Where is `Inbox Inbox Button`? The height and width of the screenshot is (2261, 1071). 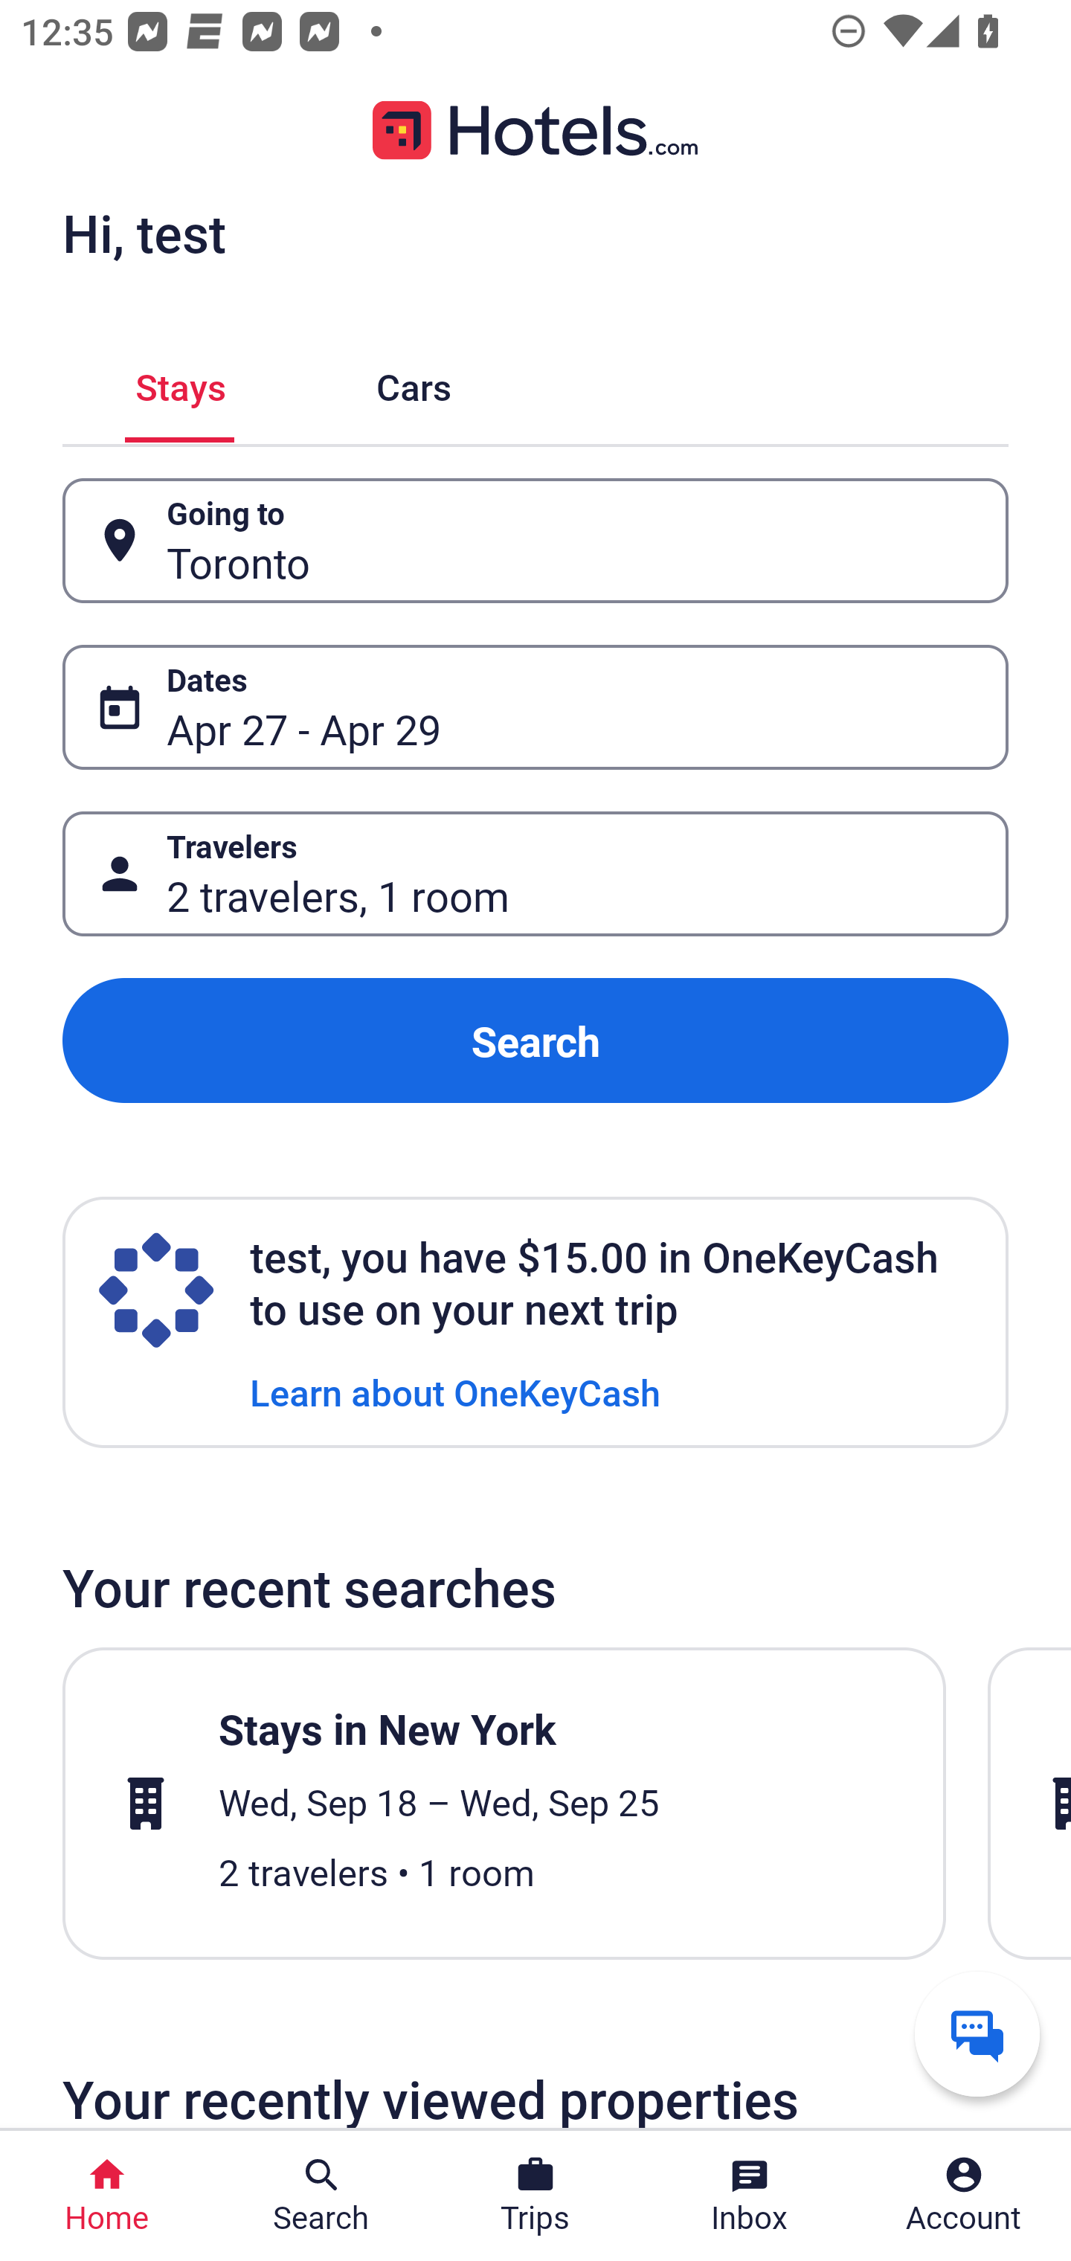
Inbox Inbox Button is located at coordinates (750, 2196).